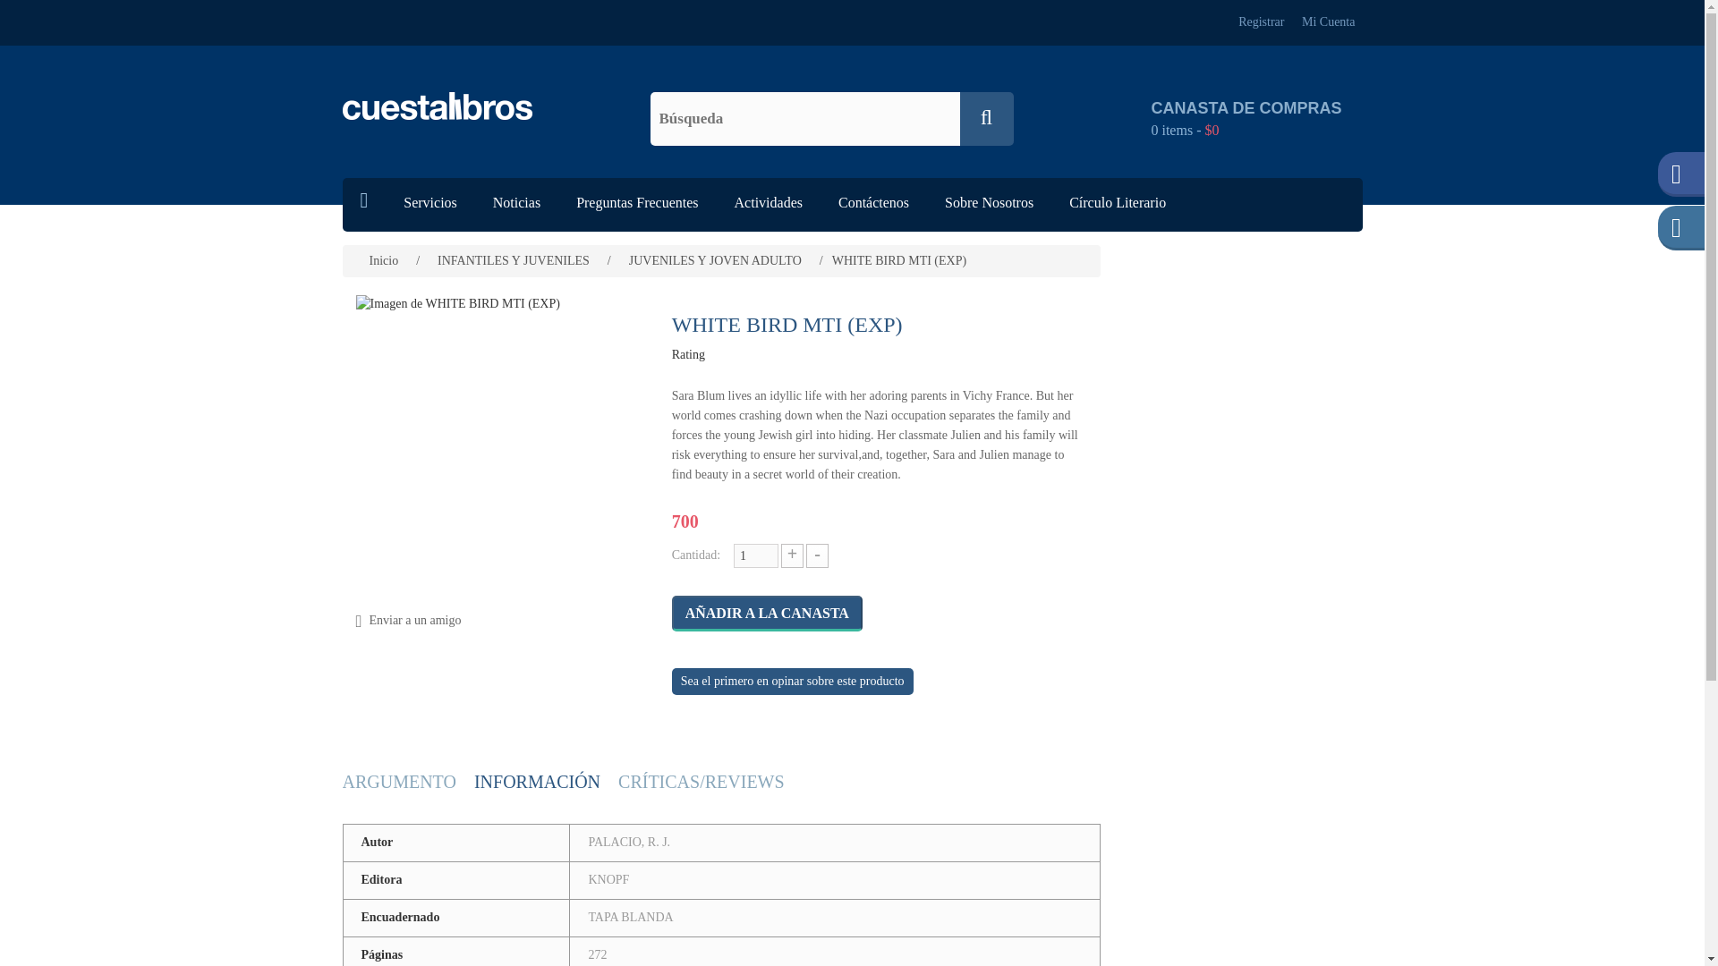 Image resolution: width=1718 pixels, height=966 pixels. I want to click on 1, so click(755, 556).